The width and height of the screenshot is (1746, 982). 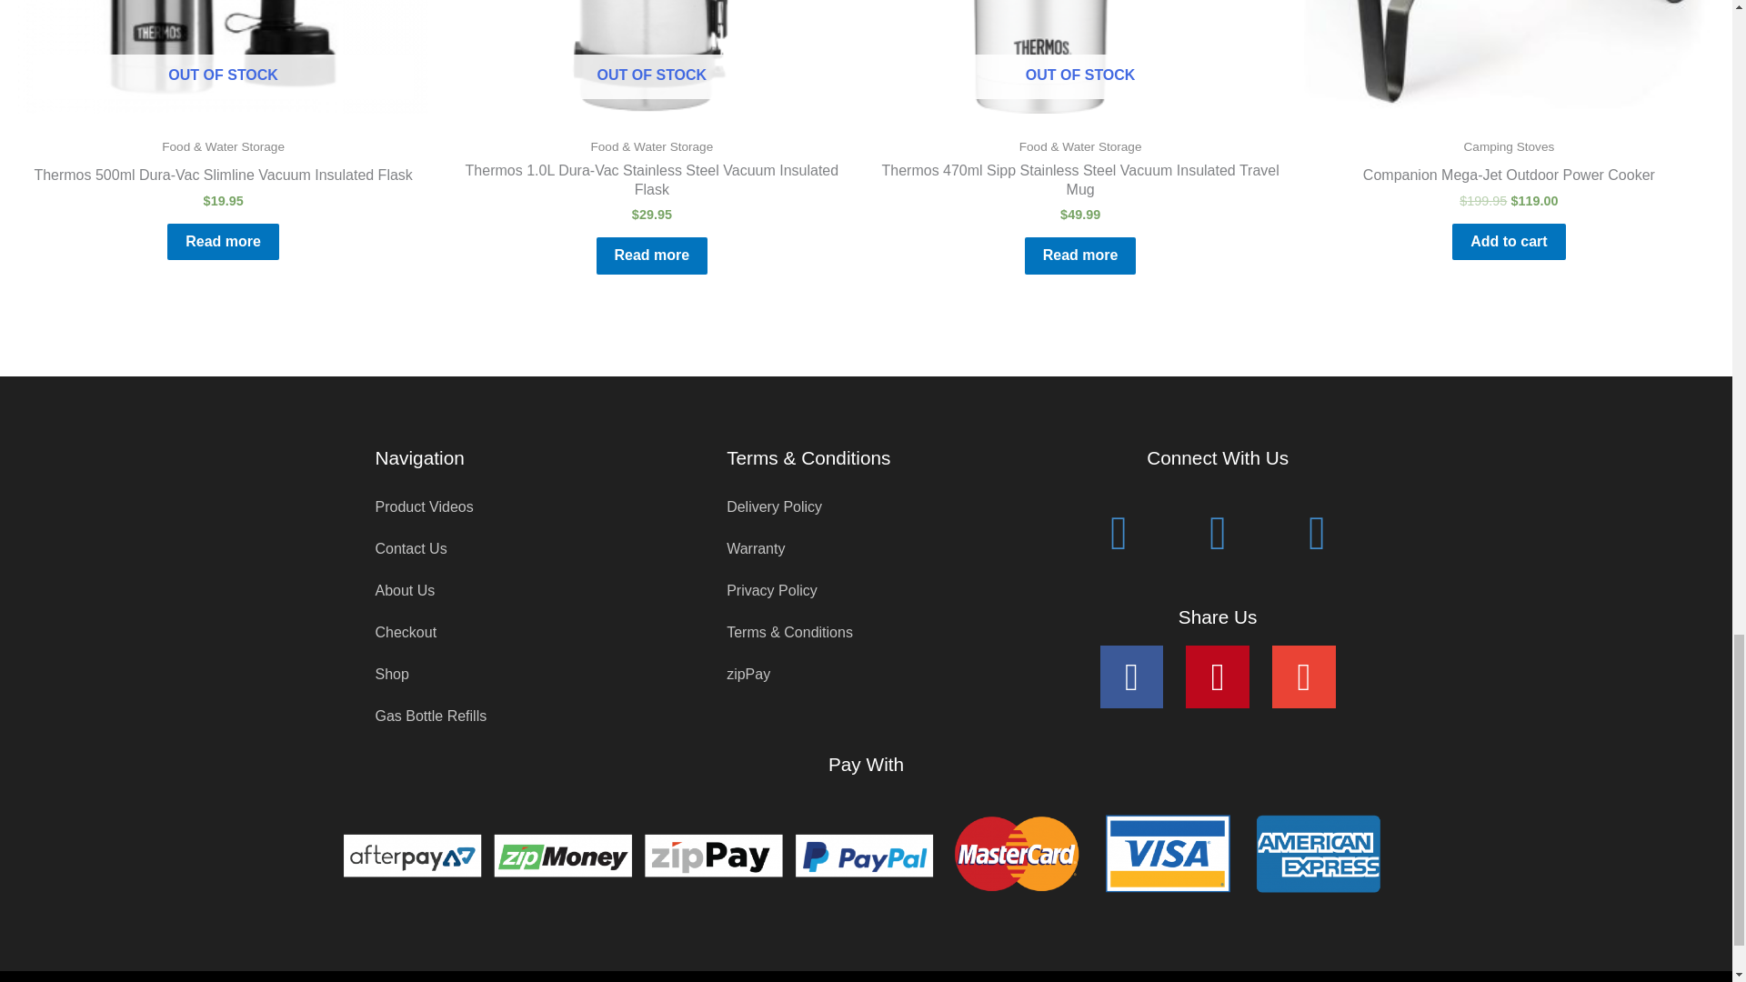 What do you see at coordinates (1079, 56) in the screenshot?
I see `OUT OF STOCK` at bounding box center [1079, 56].